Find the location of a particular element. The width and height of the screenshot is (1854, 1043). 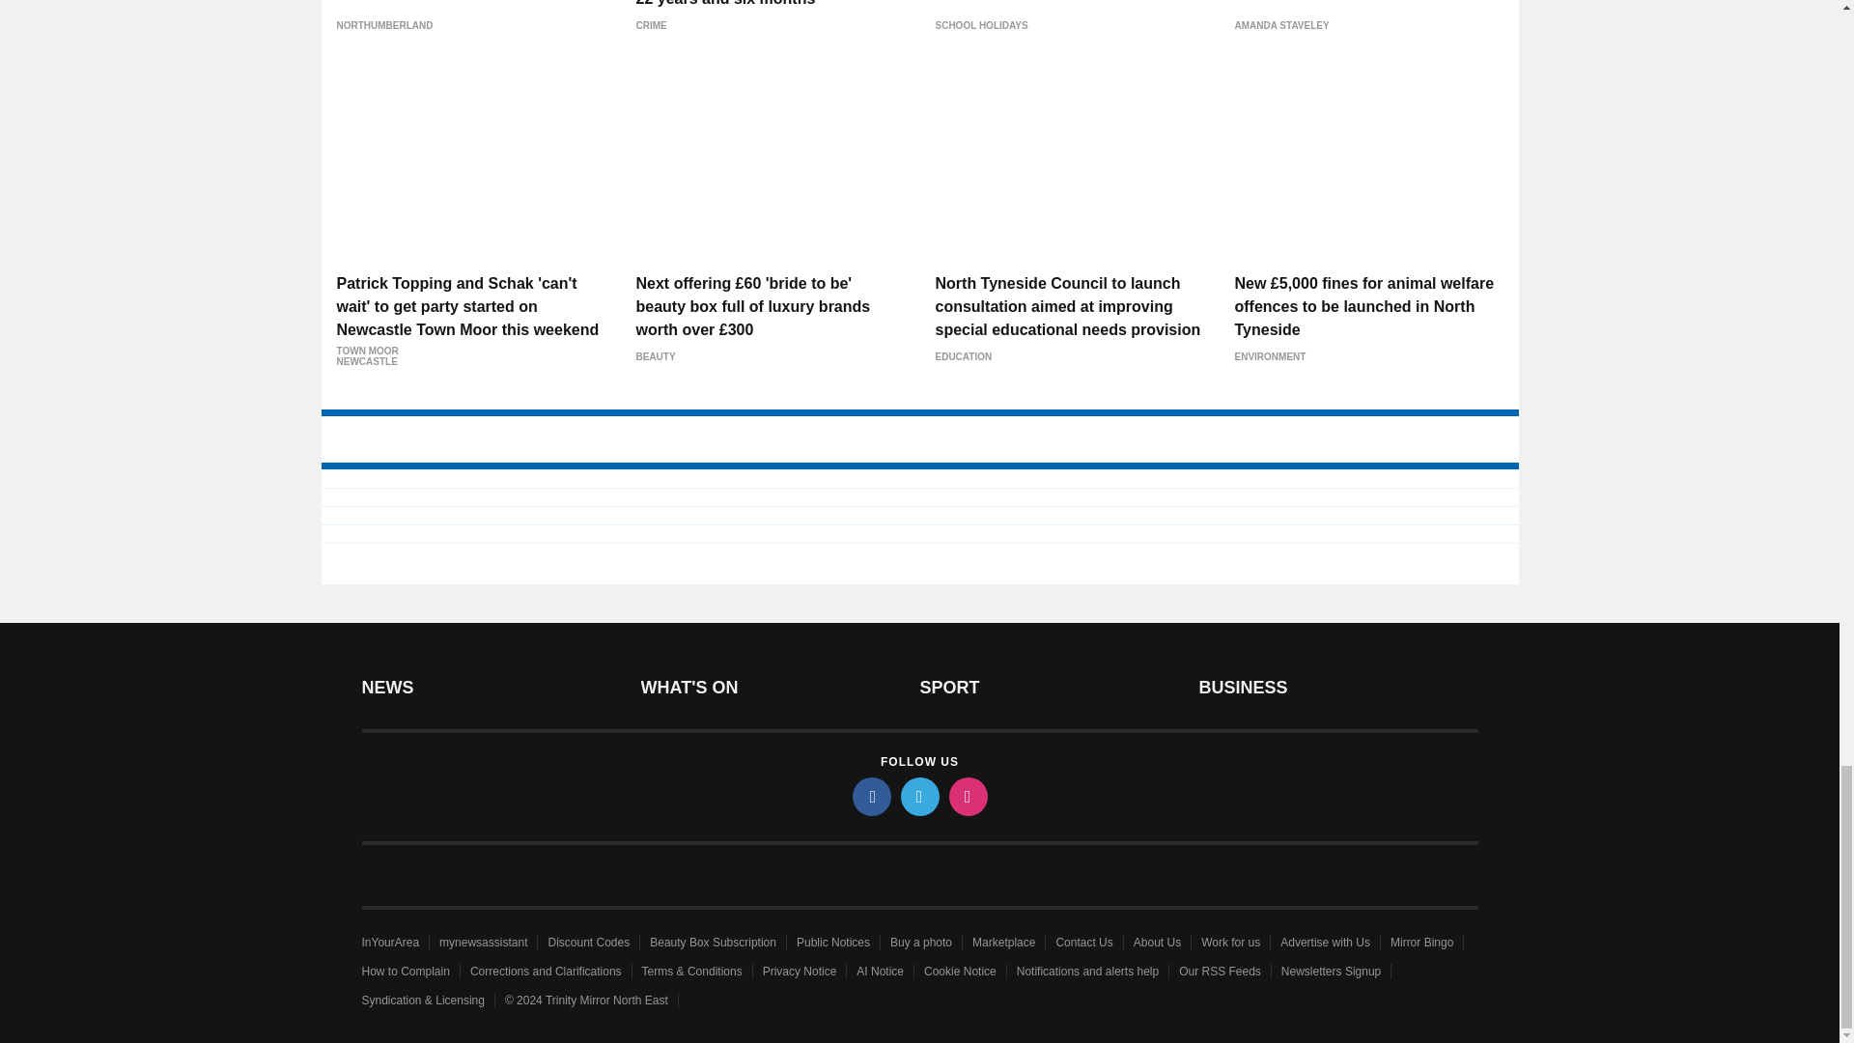

instagram is located at coordinates (967, 796).